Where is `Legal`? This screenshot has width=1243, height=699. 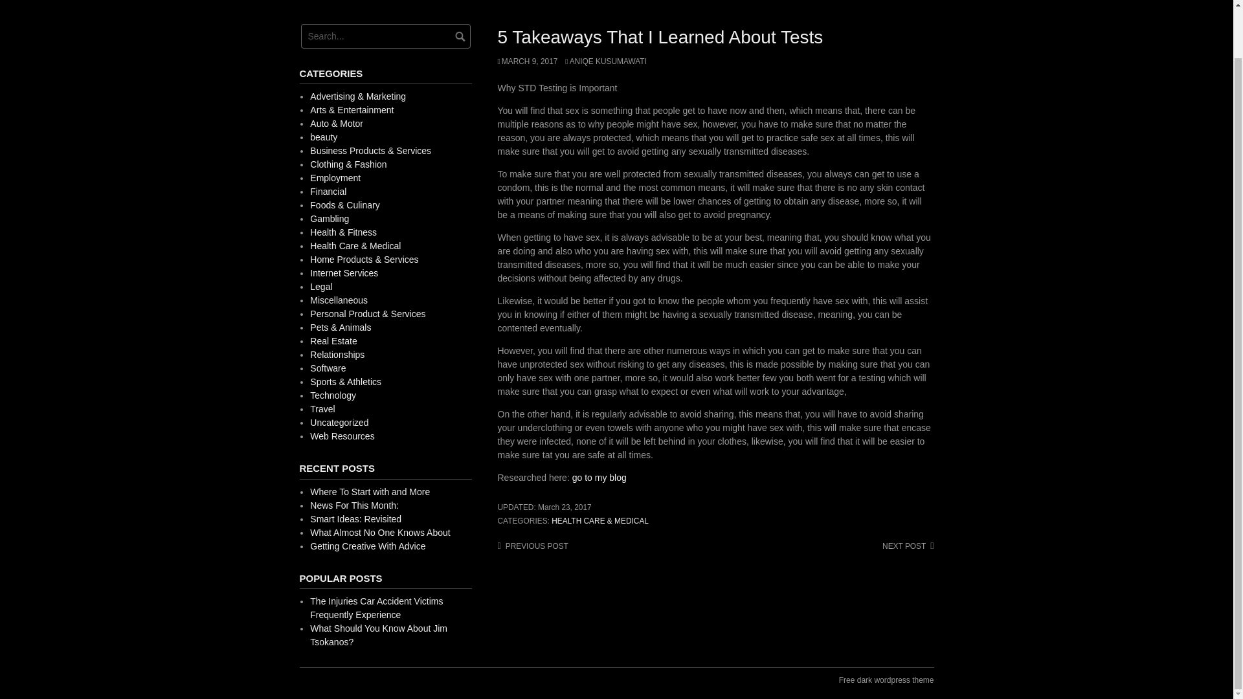
Legal is located at coordinates (320, 287).